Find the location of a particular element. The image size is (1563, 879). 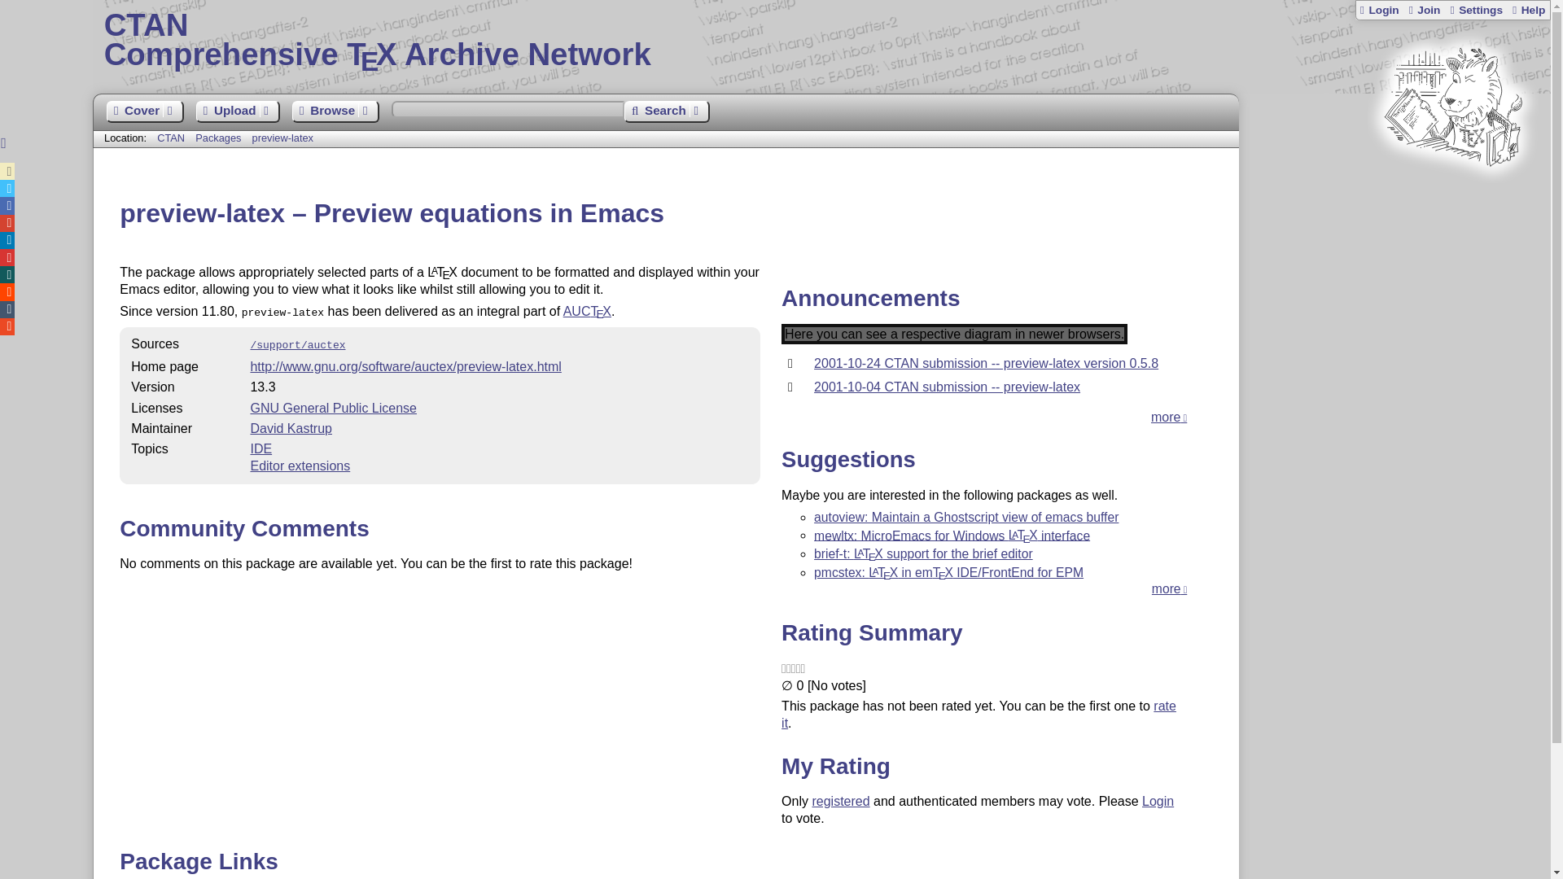

Login is located at coordinates (1379, 10).